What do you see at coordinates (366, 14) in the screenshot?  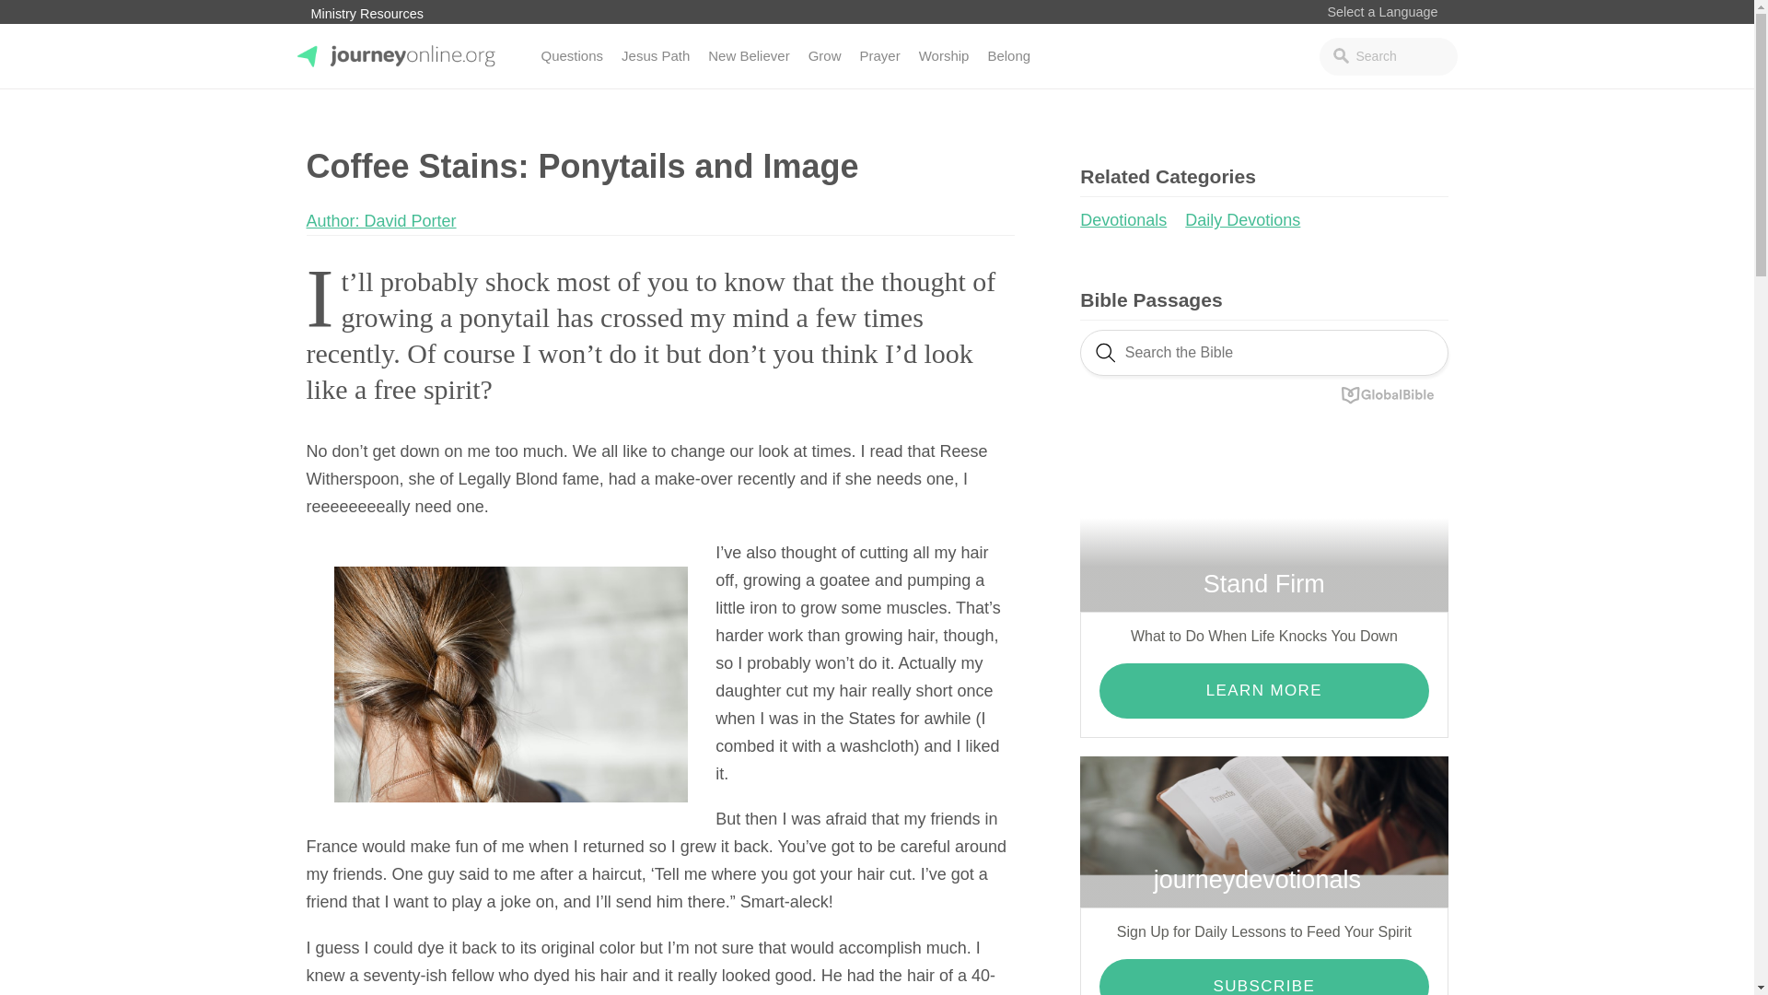 I see `Ministry Resources` at bounding box center [366, 14].